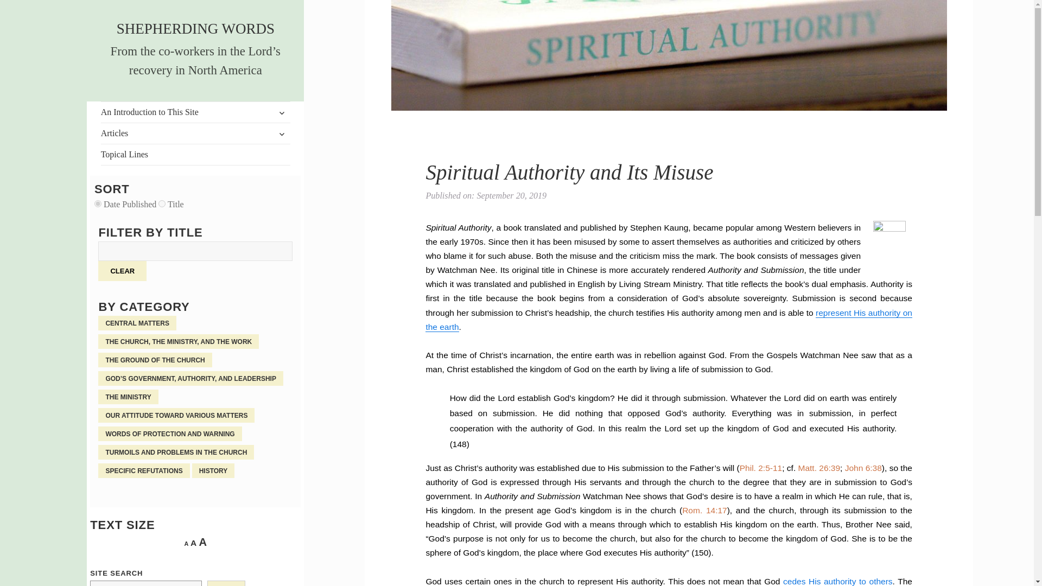 This screenshot has height=586, width=1042. I want to click on TURMOILS AND PROBLEMS IN THE CHURCH, so click(176, 451).